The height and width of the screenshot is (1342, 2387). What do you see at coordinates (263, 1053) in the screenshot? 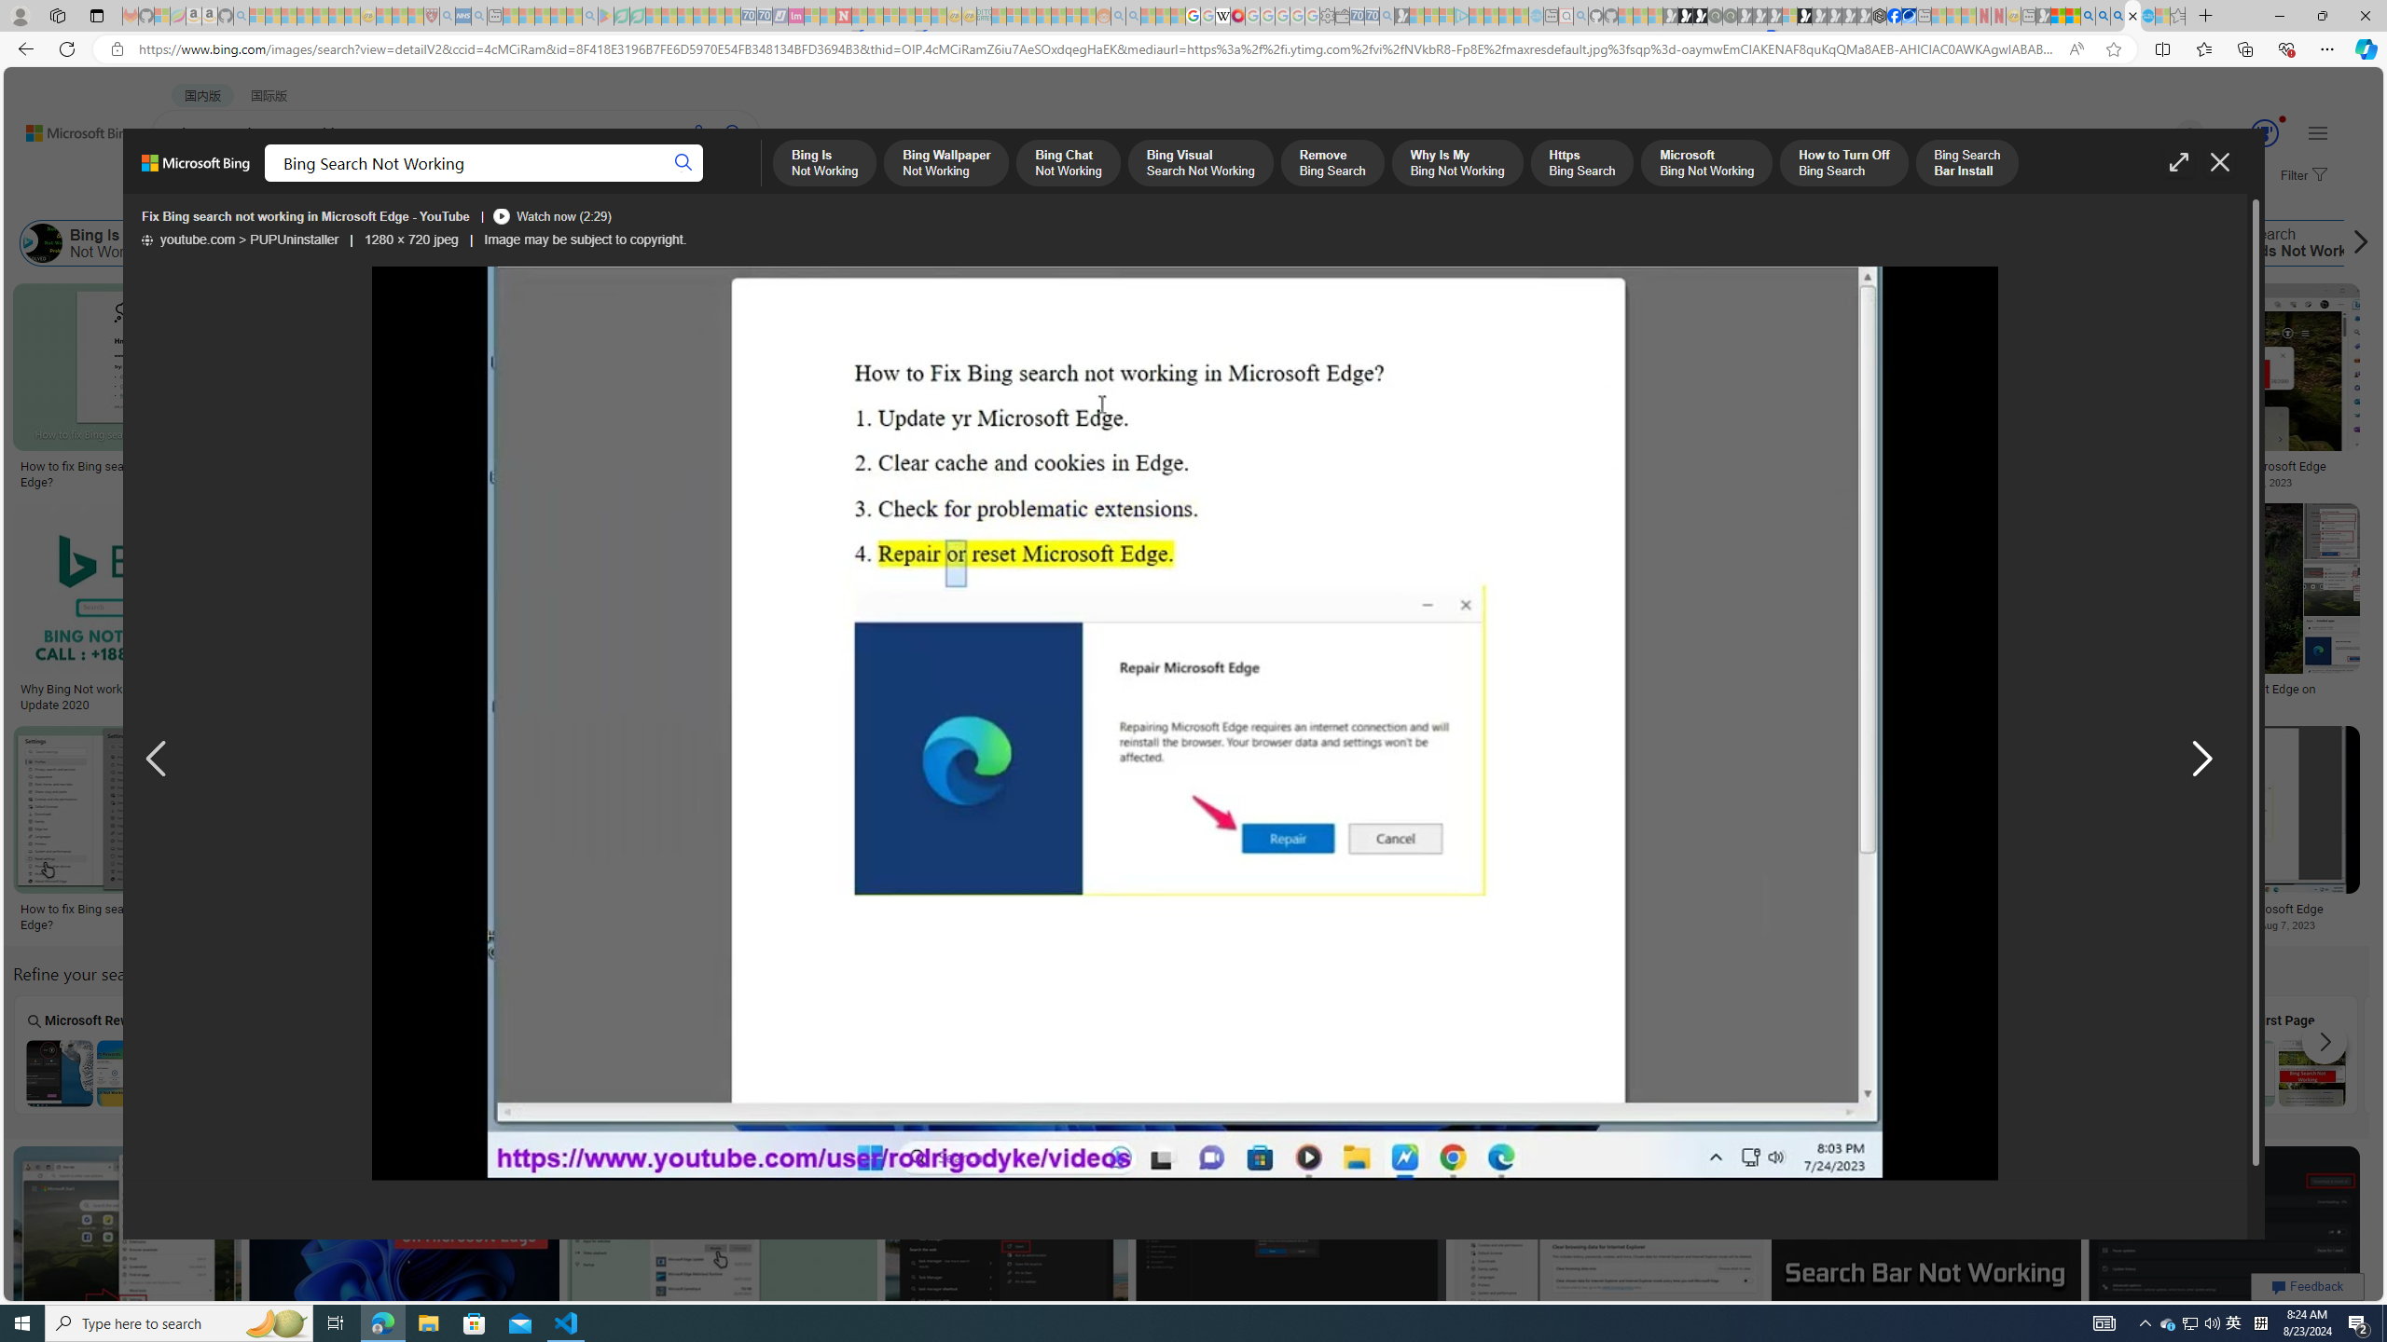
I see `My Tablet` at bounding box center [263, 1053].